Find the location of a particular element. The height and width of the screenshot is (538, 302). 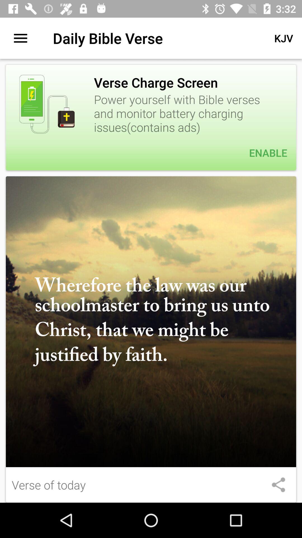

share content is located at coordinates (279, 485).